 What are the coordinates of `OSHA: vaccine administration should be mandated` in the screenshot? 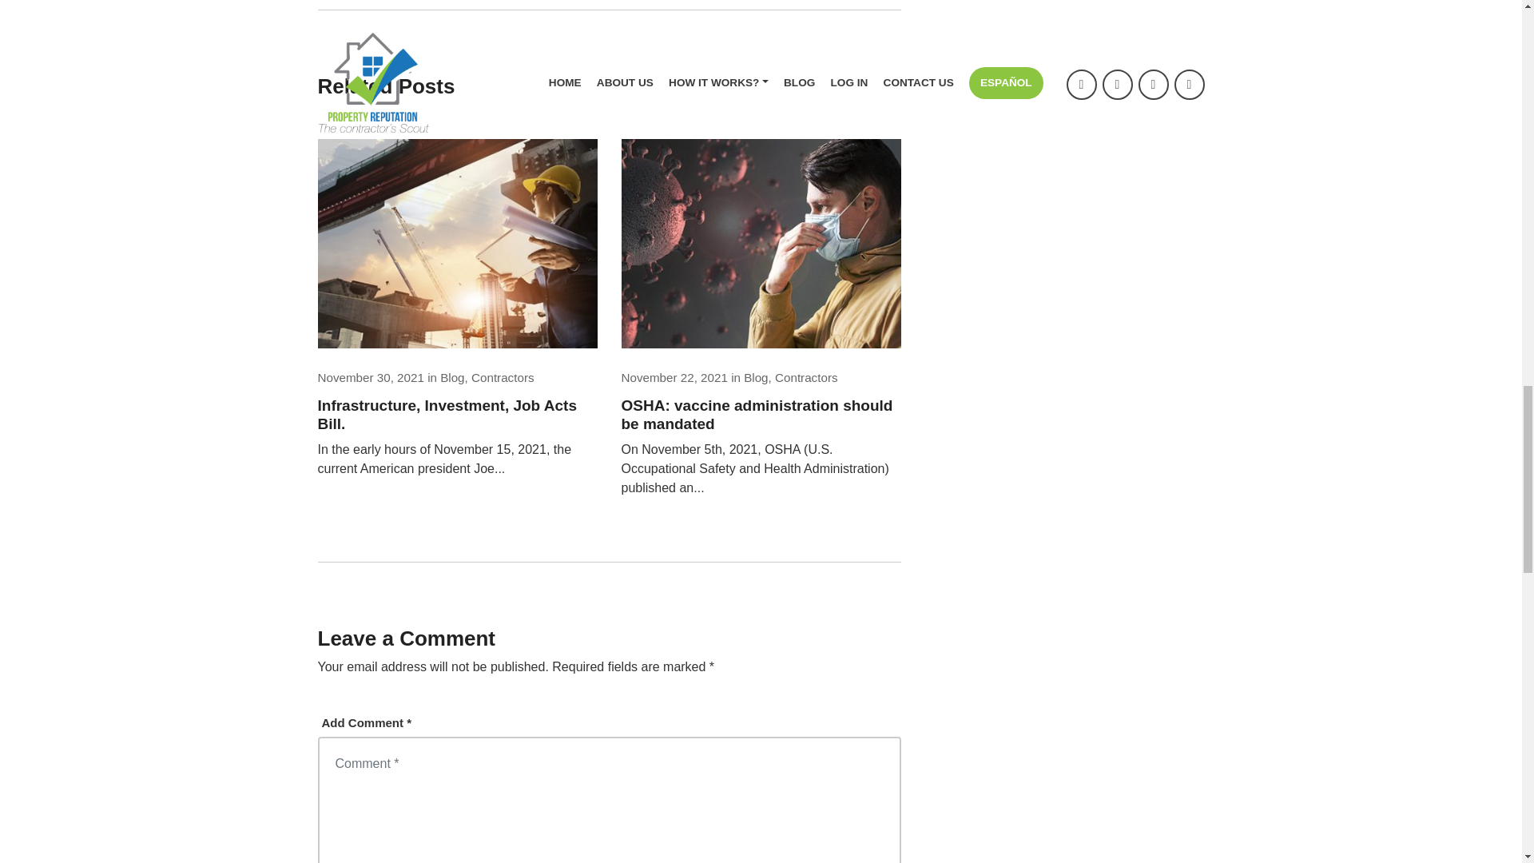 It's located at (761, 416).